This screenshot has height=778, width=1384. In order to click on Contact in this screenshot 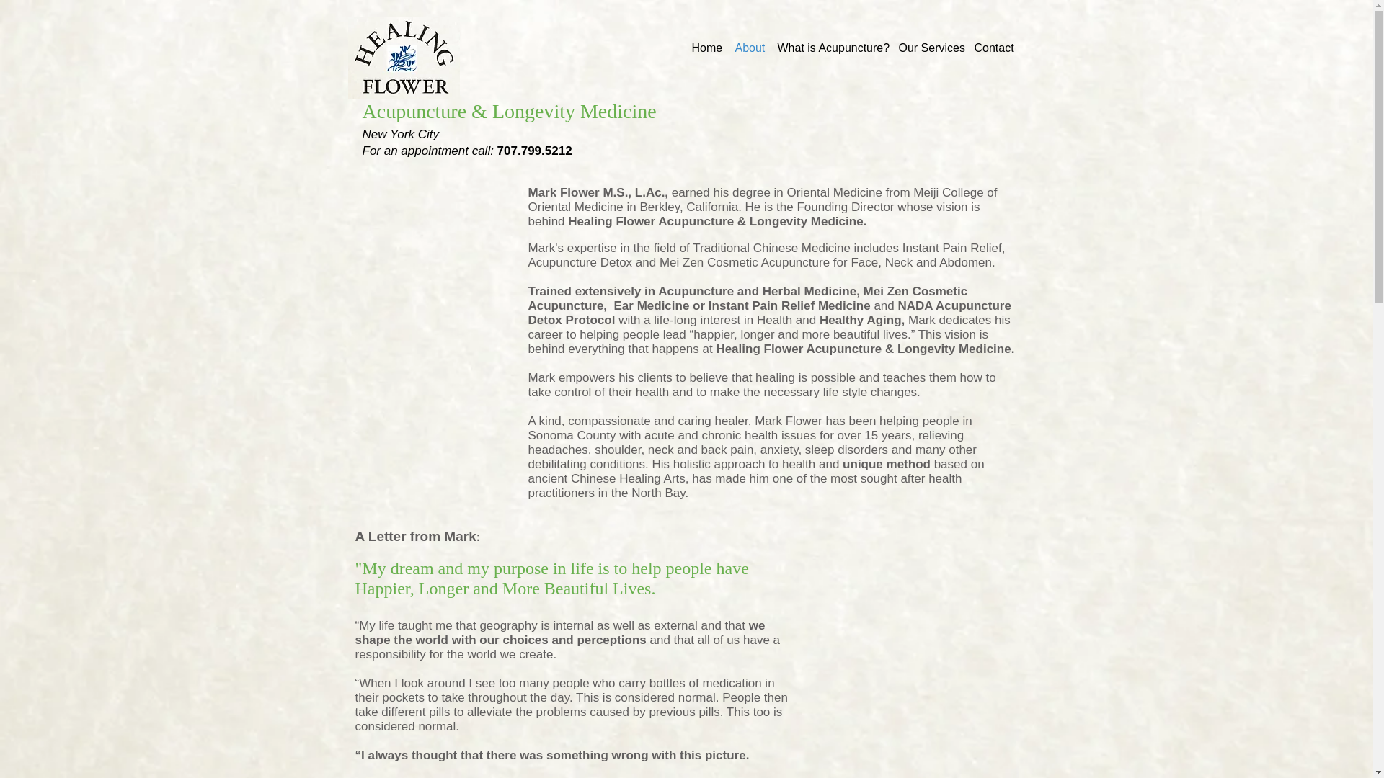, I will do `click(993, 47)`.